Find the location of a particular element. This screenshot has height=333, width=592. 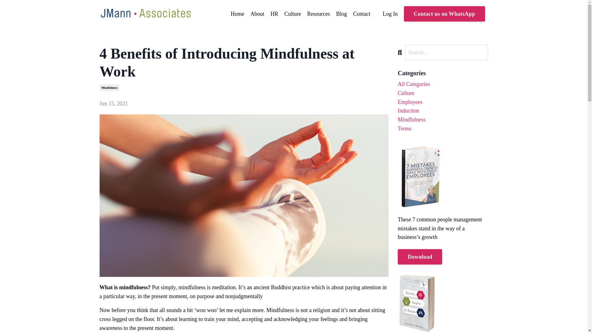

Induction is located at coordinates (443, 110).